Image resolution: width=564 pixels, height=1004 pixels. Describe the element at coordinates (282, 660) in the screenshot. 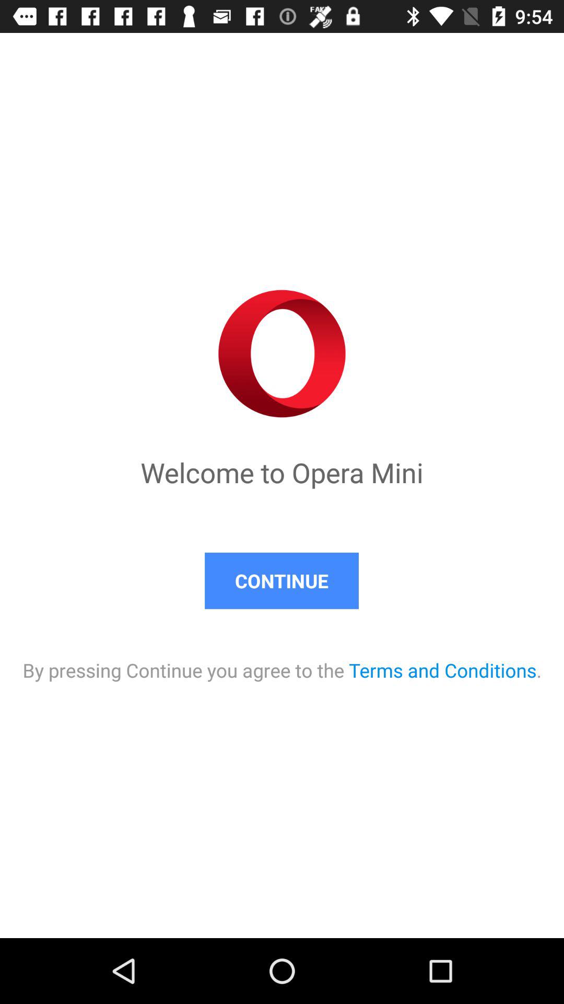

I see `flip to the by pressing continue icon` at that location.